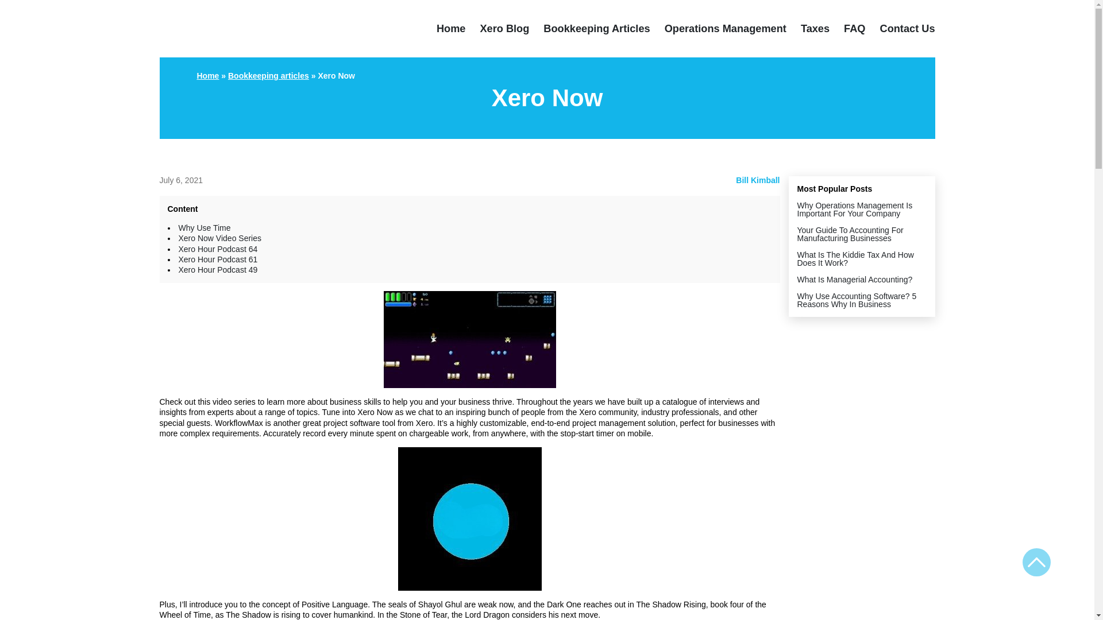 This screenshot has width=1103, height=620. Describe the element at coordinates (504, 29) in the screenshot. I see `Xero Blog` at that location.